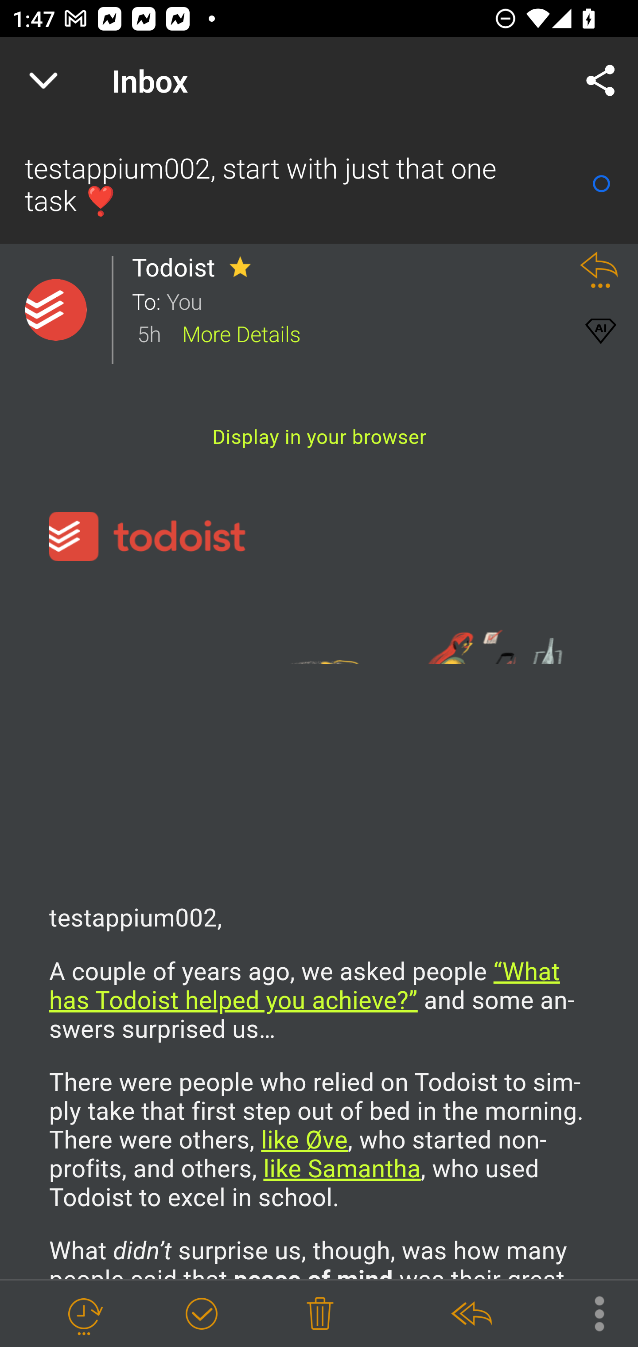  What do you see at coordinates (201, 1314) in the screenshot?
I see `Mark as Done` at bounding box center [201, 1314].